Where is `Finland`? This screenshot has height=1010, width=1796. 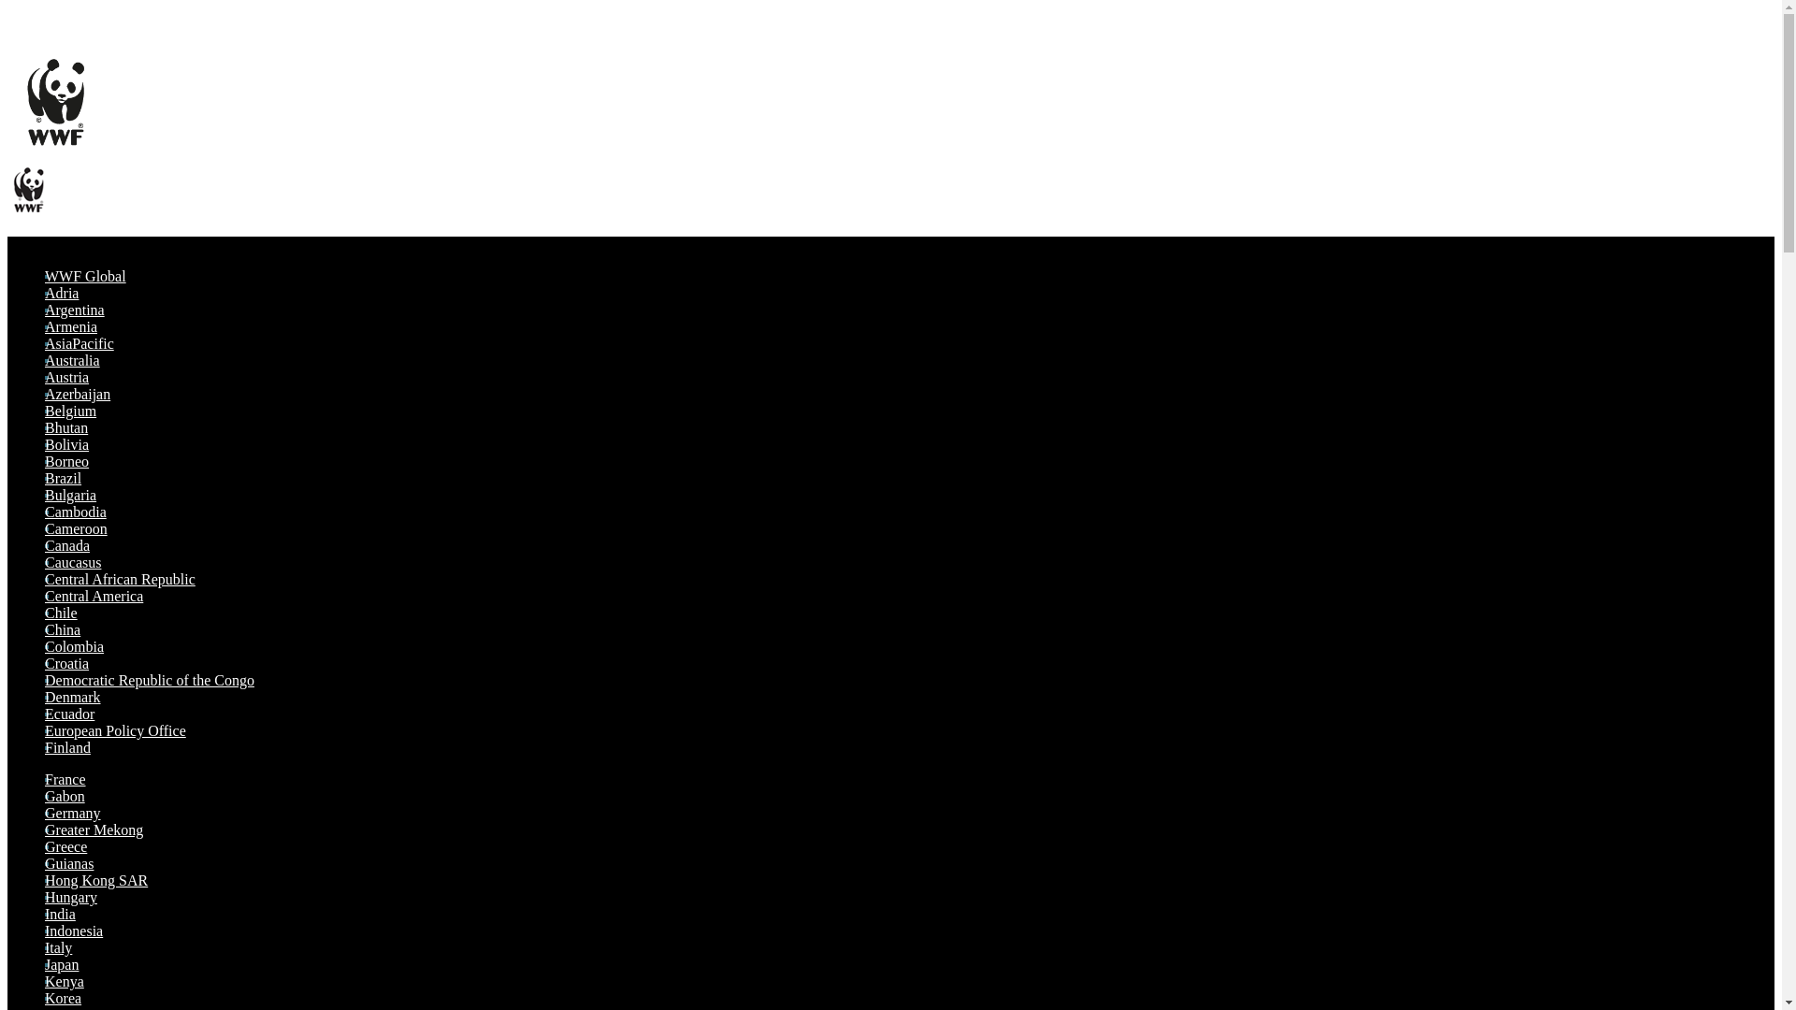
Finland is located at coordinates (67, 746).